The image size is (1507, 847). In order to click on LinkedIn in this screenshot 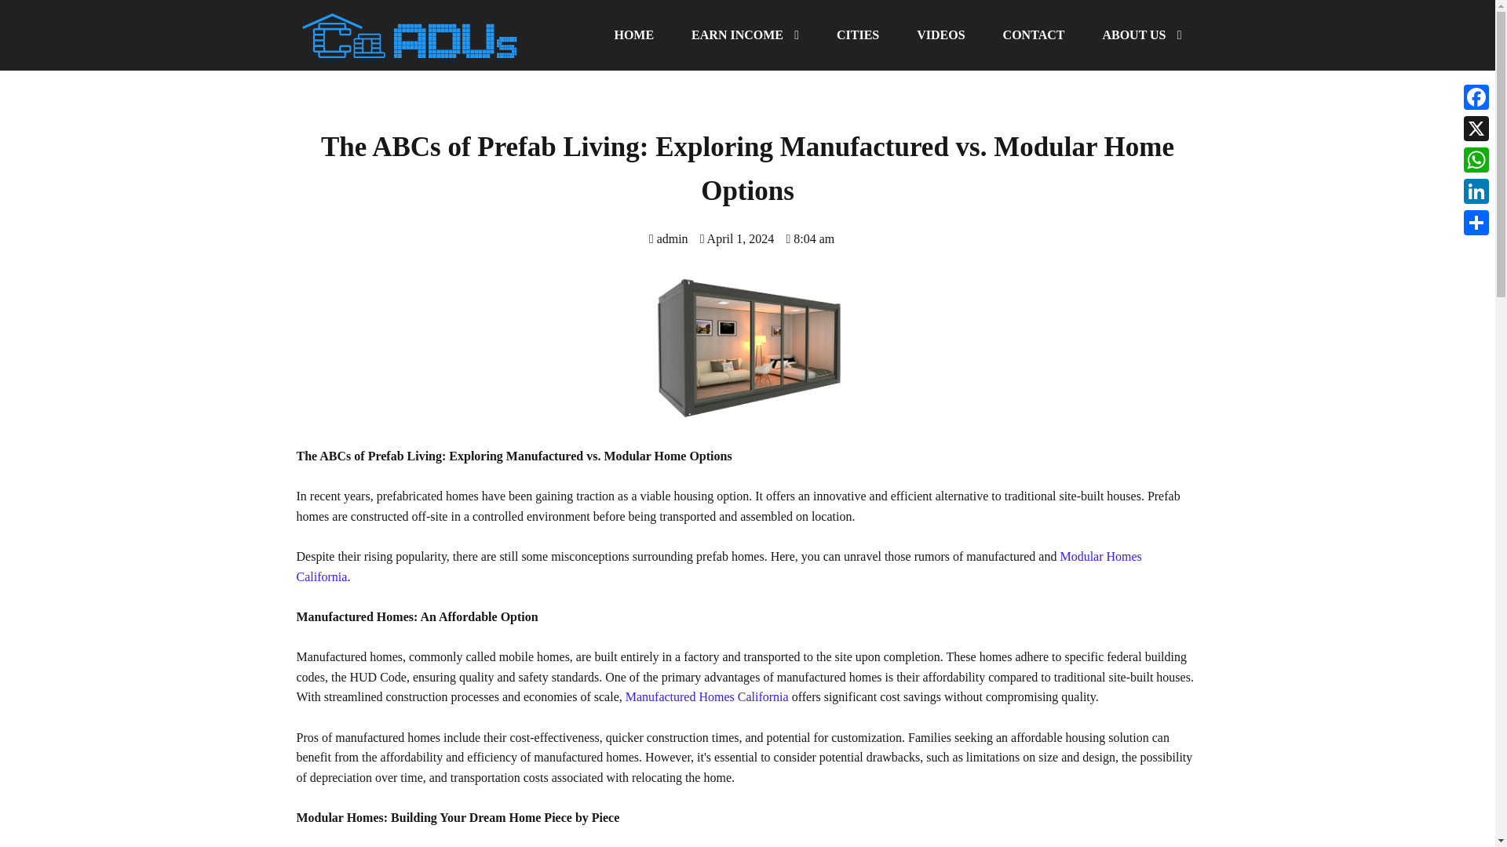, I will do `click(1476, 191)`.